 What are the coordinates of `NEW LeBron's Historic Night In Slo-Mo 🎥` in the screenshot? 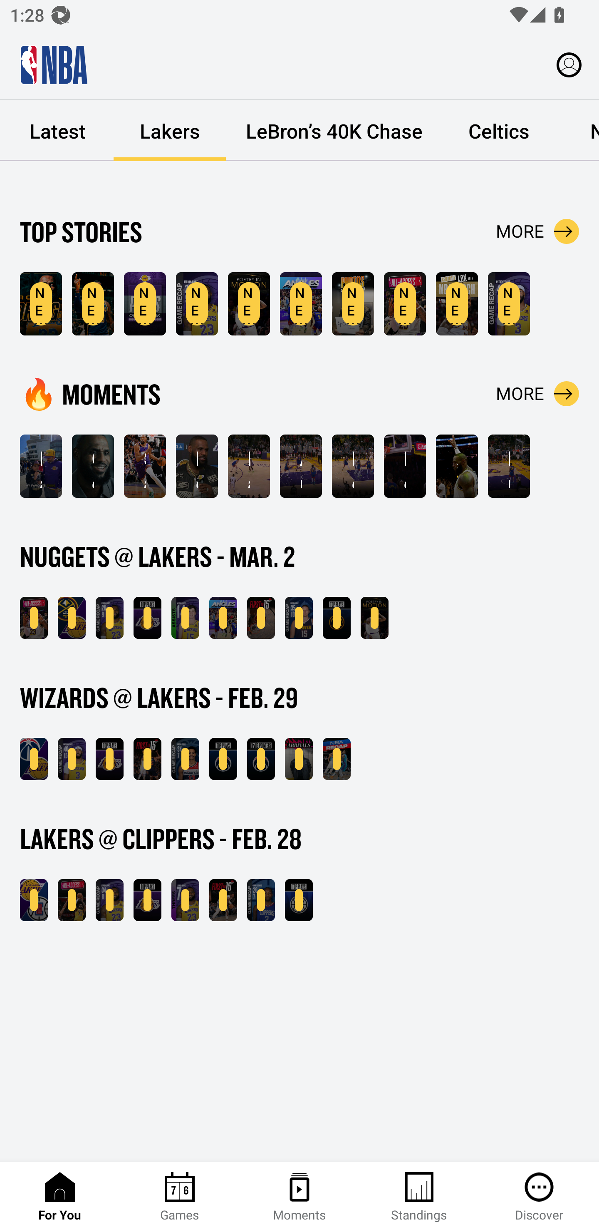 It's located at (249, 304).